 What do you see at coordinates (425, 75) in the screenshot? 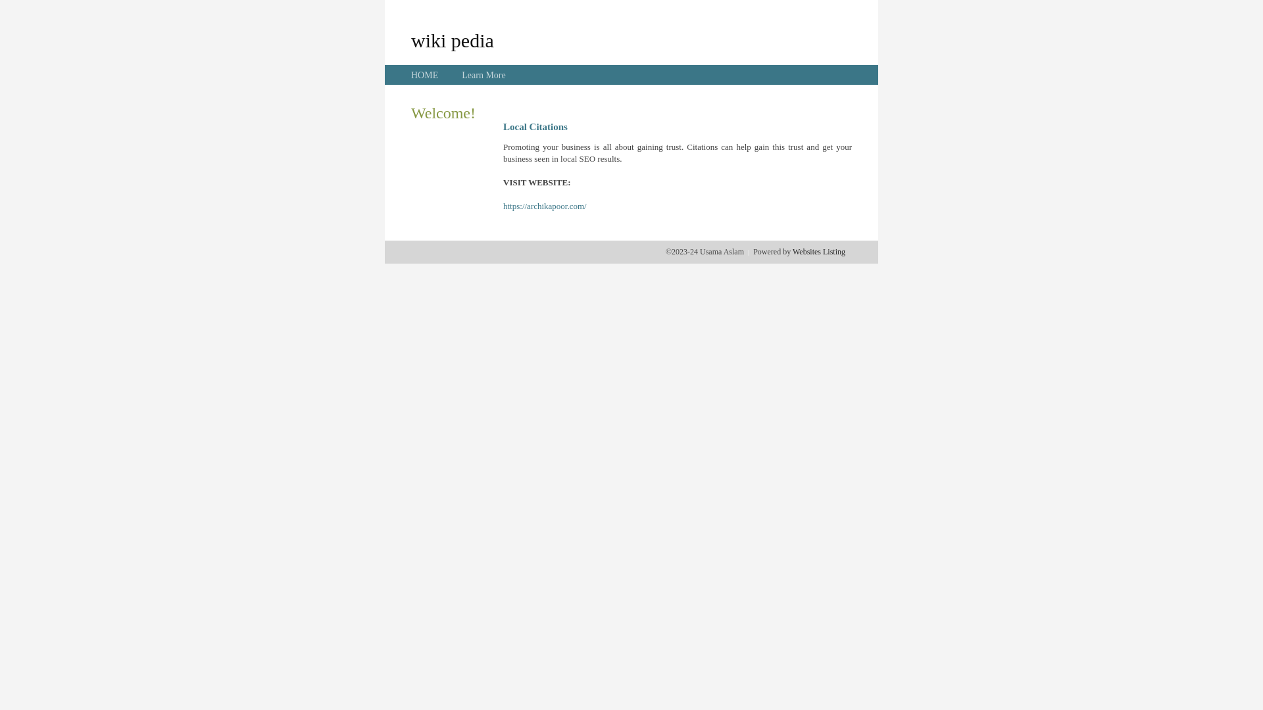
I see `HOME` at bounding box center [425, 75].